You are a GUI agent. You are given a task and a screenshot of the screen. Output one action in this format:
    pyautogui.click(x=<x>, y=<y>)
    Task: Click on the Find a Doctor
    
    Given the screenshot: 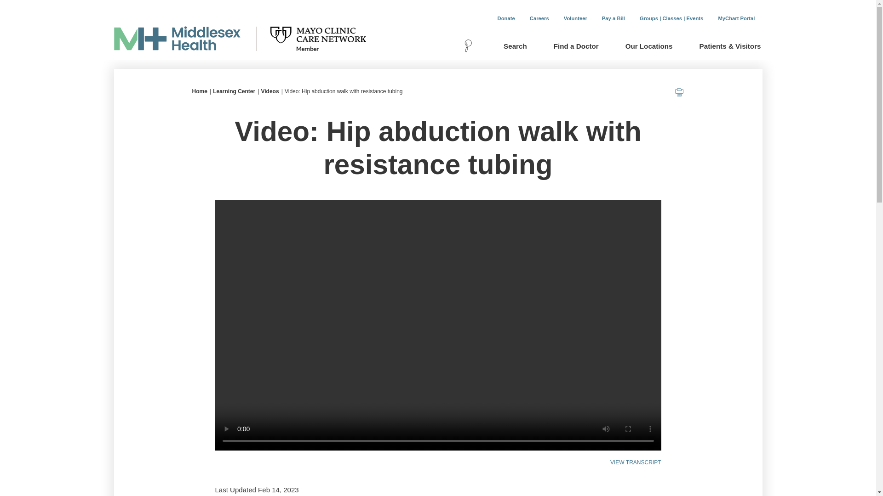 What is the action you would take?
    pyautogui.click(x=576, y=47)
    